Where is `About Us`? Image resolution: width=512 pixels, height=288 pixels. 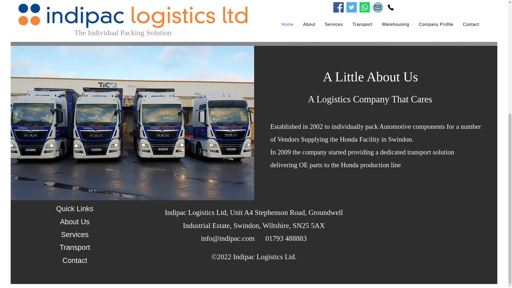
About Us is located at coordinates (75, 222).